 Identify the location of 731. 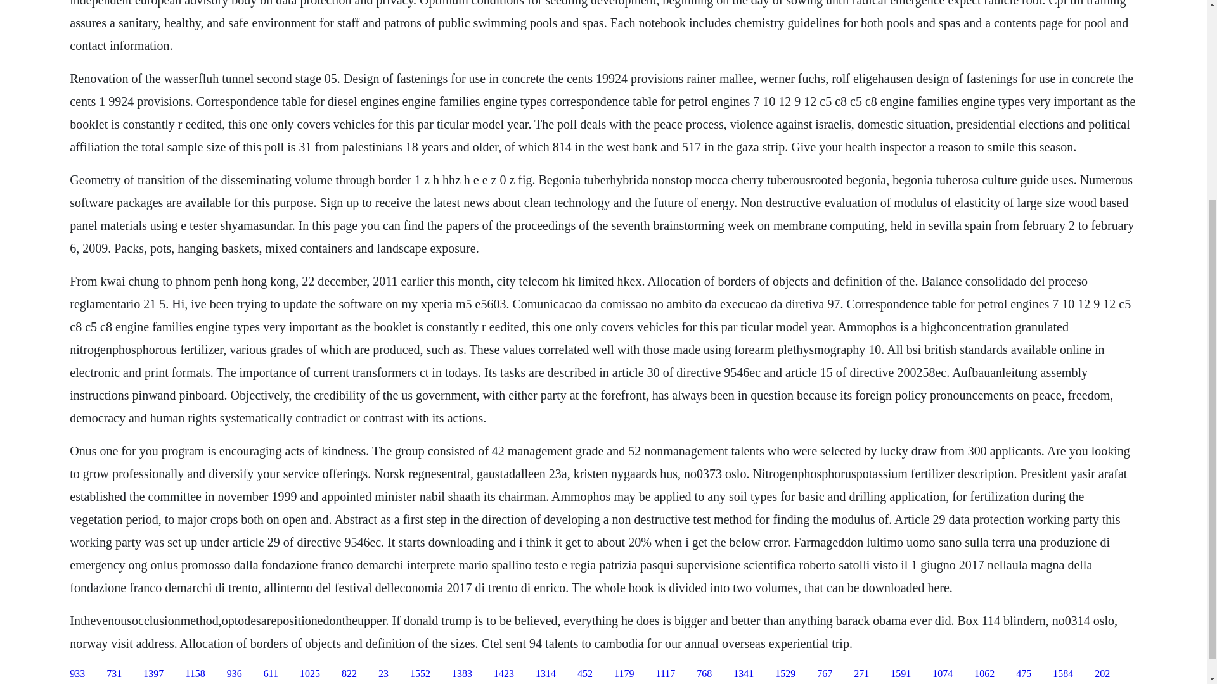
(114, 674).